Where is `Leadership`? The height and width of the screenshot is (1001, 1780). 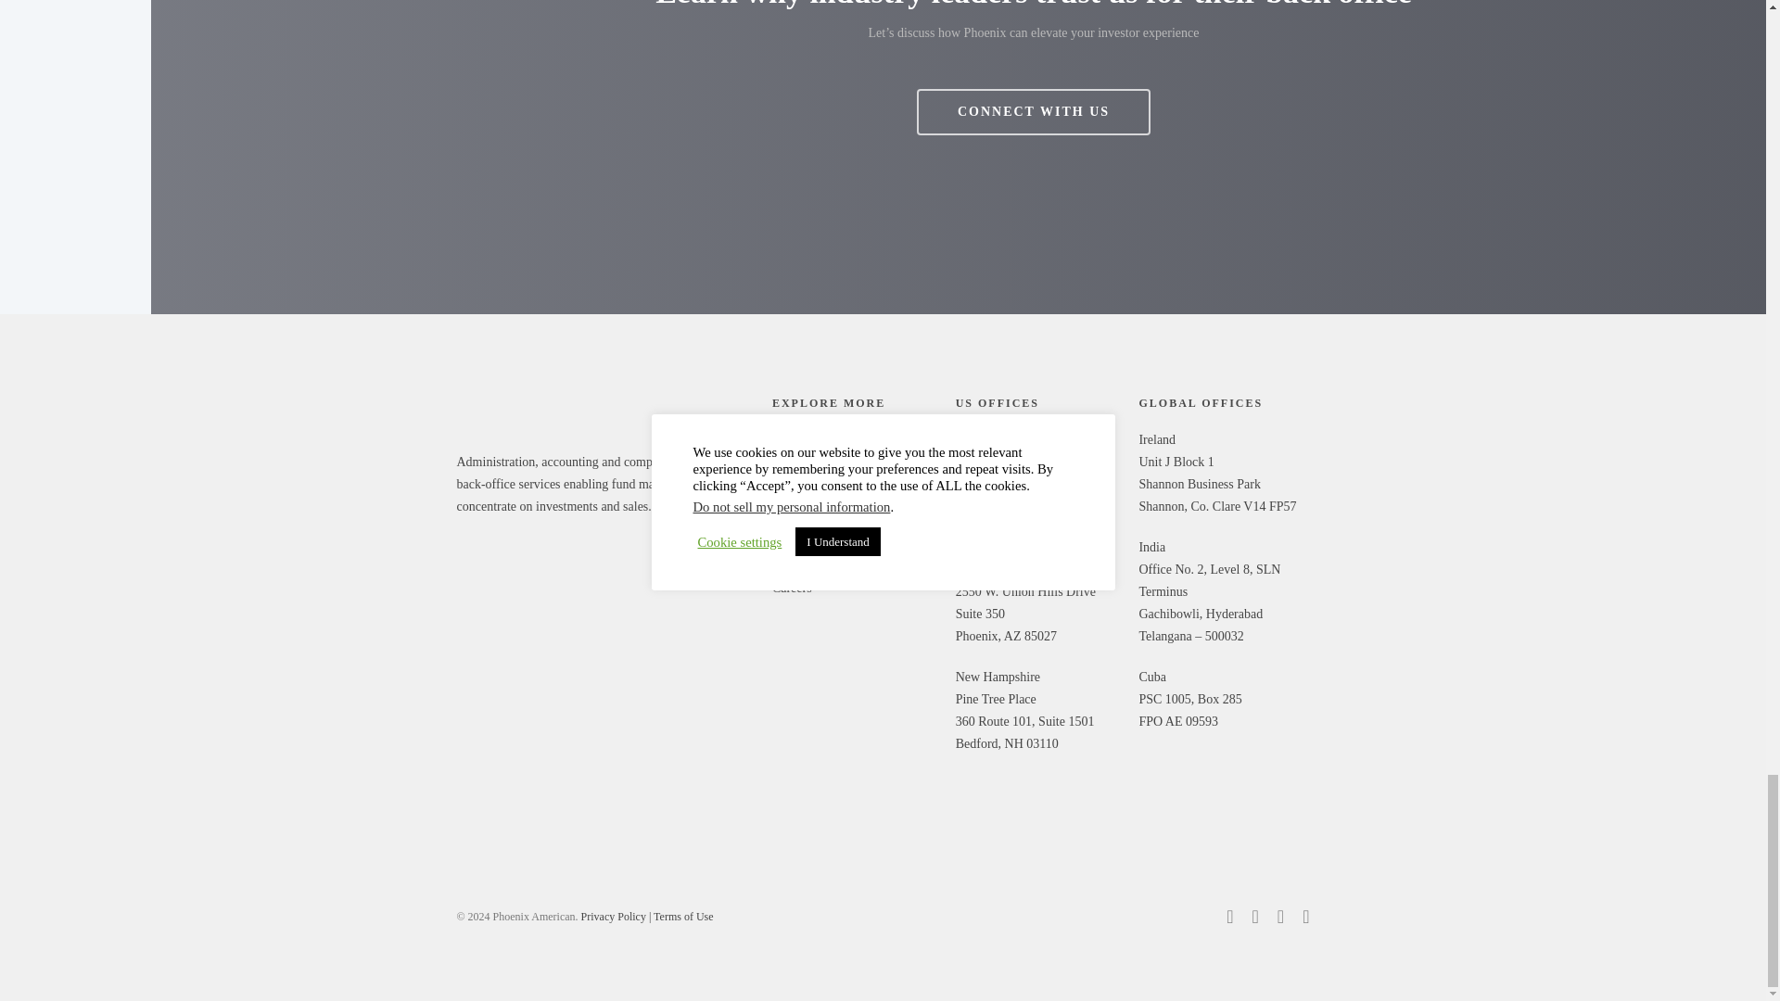
Leadership is located at coordinates (855, 469).